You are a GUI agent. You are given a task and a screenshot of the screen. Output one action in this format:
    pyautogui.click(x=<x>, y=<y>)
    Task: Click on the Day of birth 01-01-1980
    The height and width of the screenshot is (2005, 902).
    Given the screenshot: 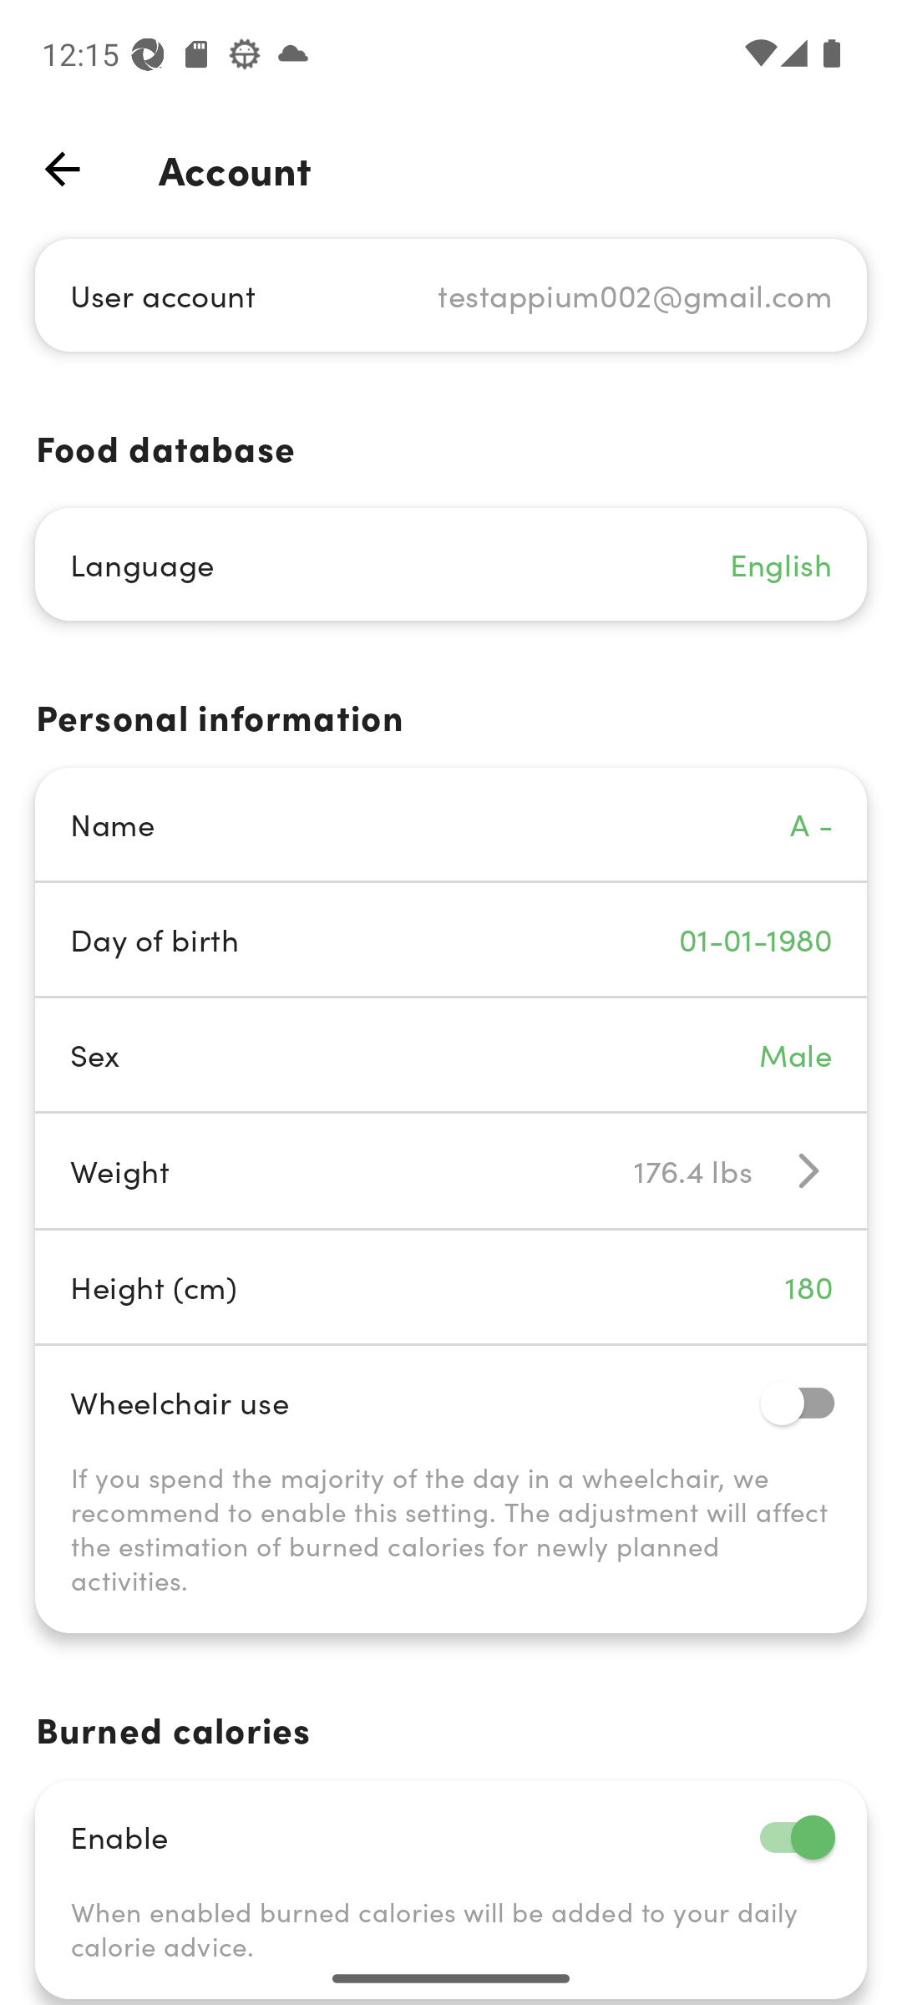 What is the action you would take?
    pyautogui.click(x=451, y=939)
    